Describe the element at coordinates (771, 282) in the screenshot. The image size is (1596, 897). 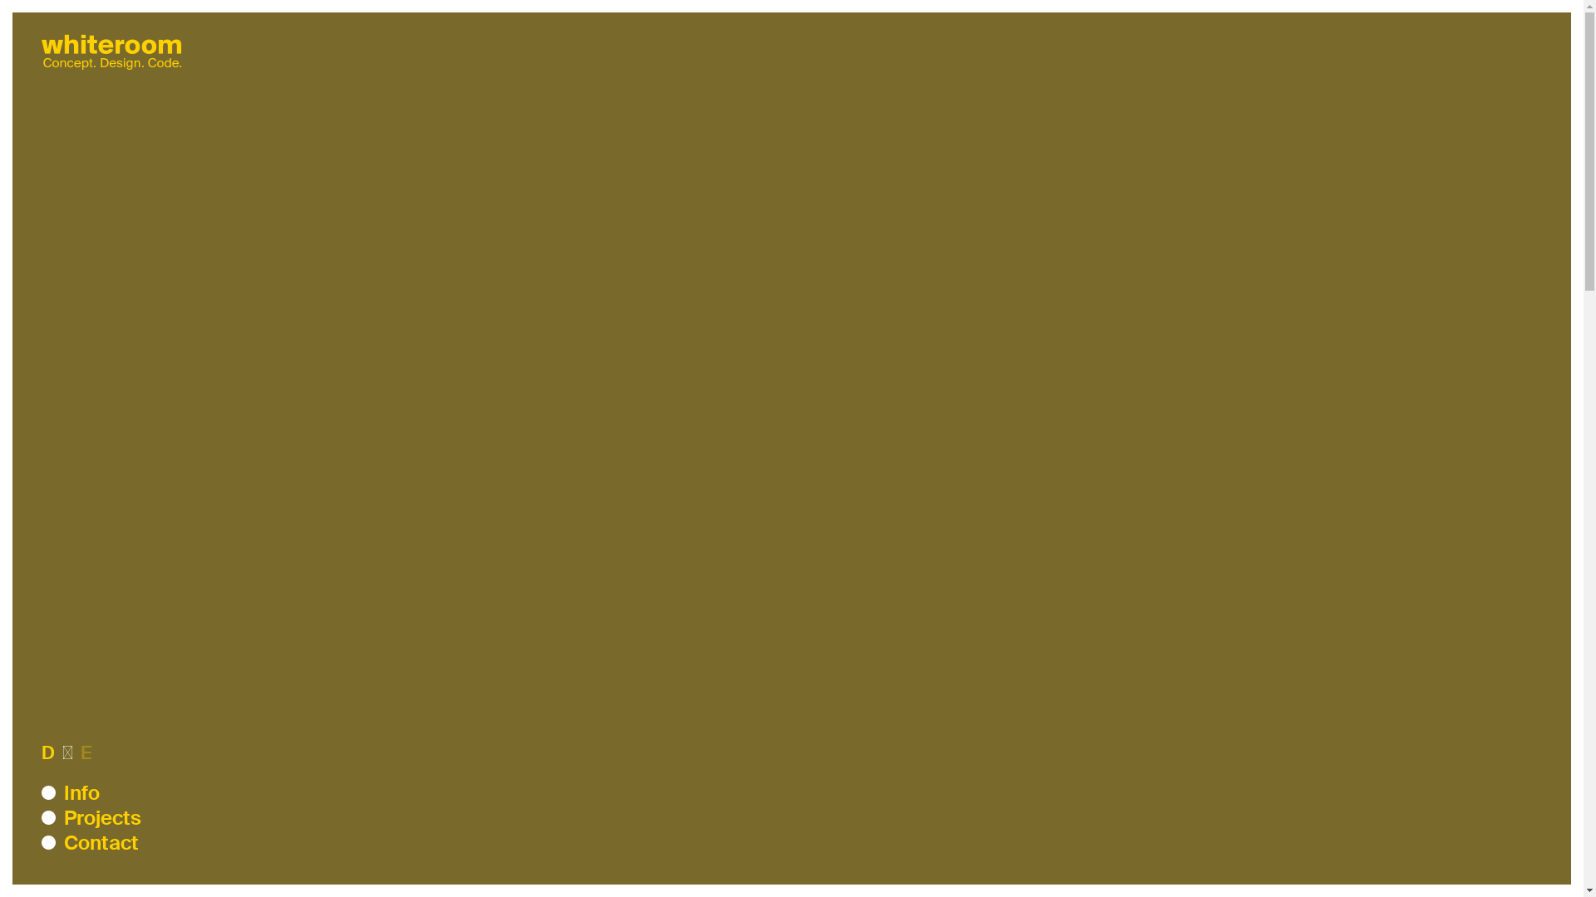
I see `CYON GmbH, Basel` at that location.